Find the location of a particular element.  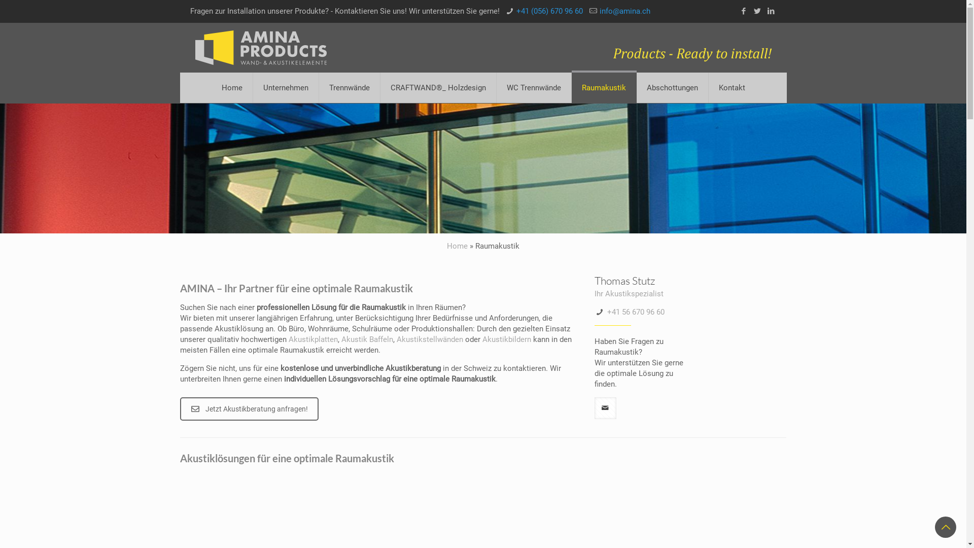

Akustikplatten is located at coordinates (314, 339).